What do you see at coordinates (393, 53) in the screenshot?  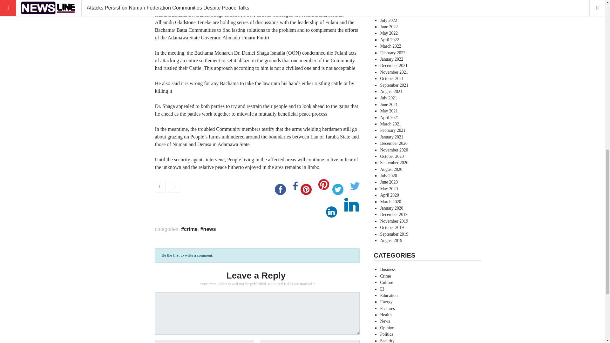 I see `February 2022` at bounding box center [393, 53].